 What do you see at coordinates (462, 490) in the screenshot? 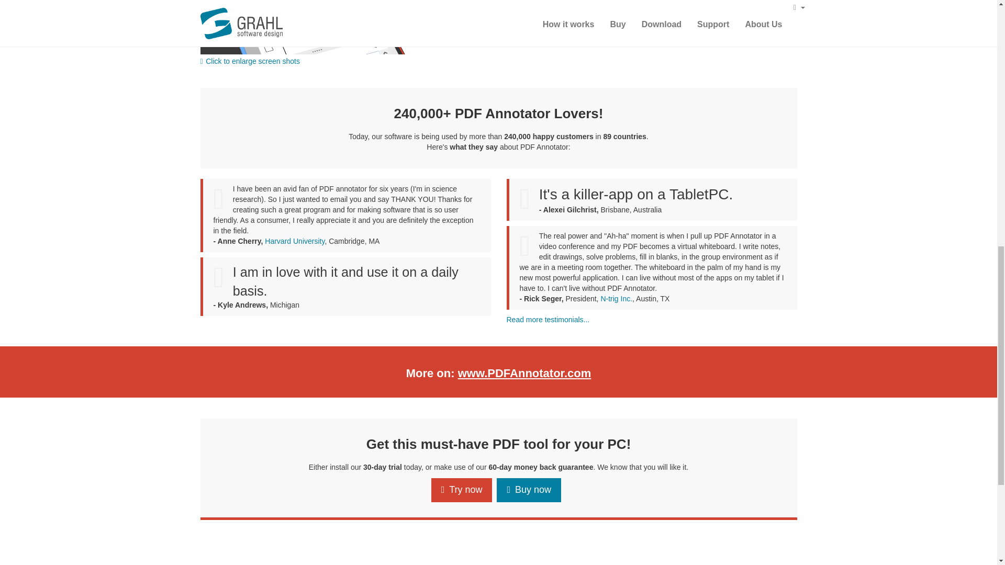
I see `Try now` at bounding box center [462, 490].